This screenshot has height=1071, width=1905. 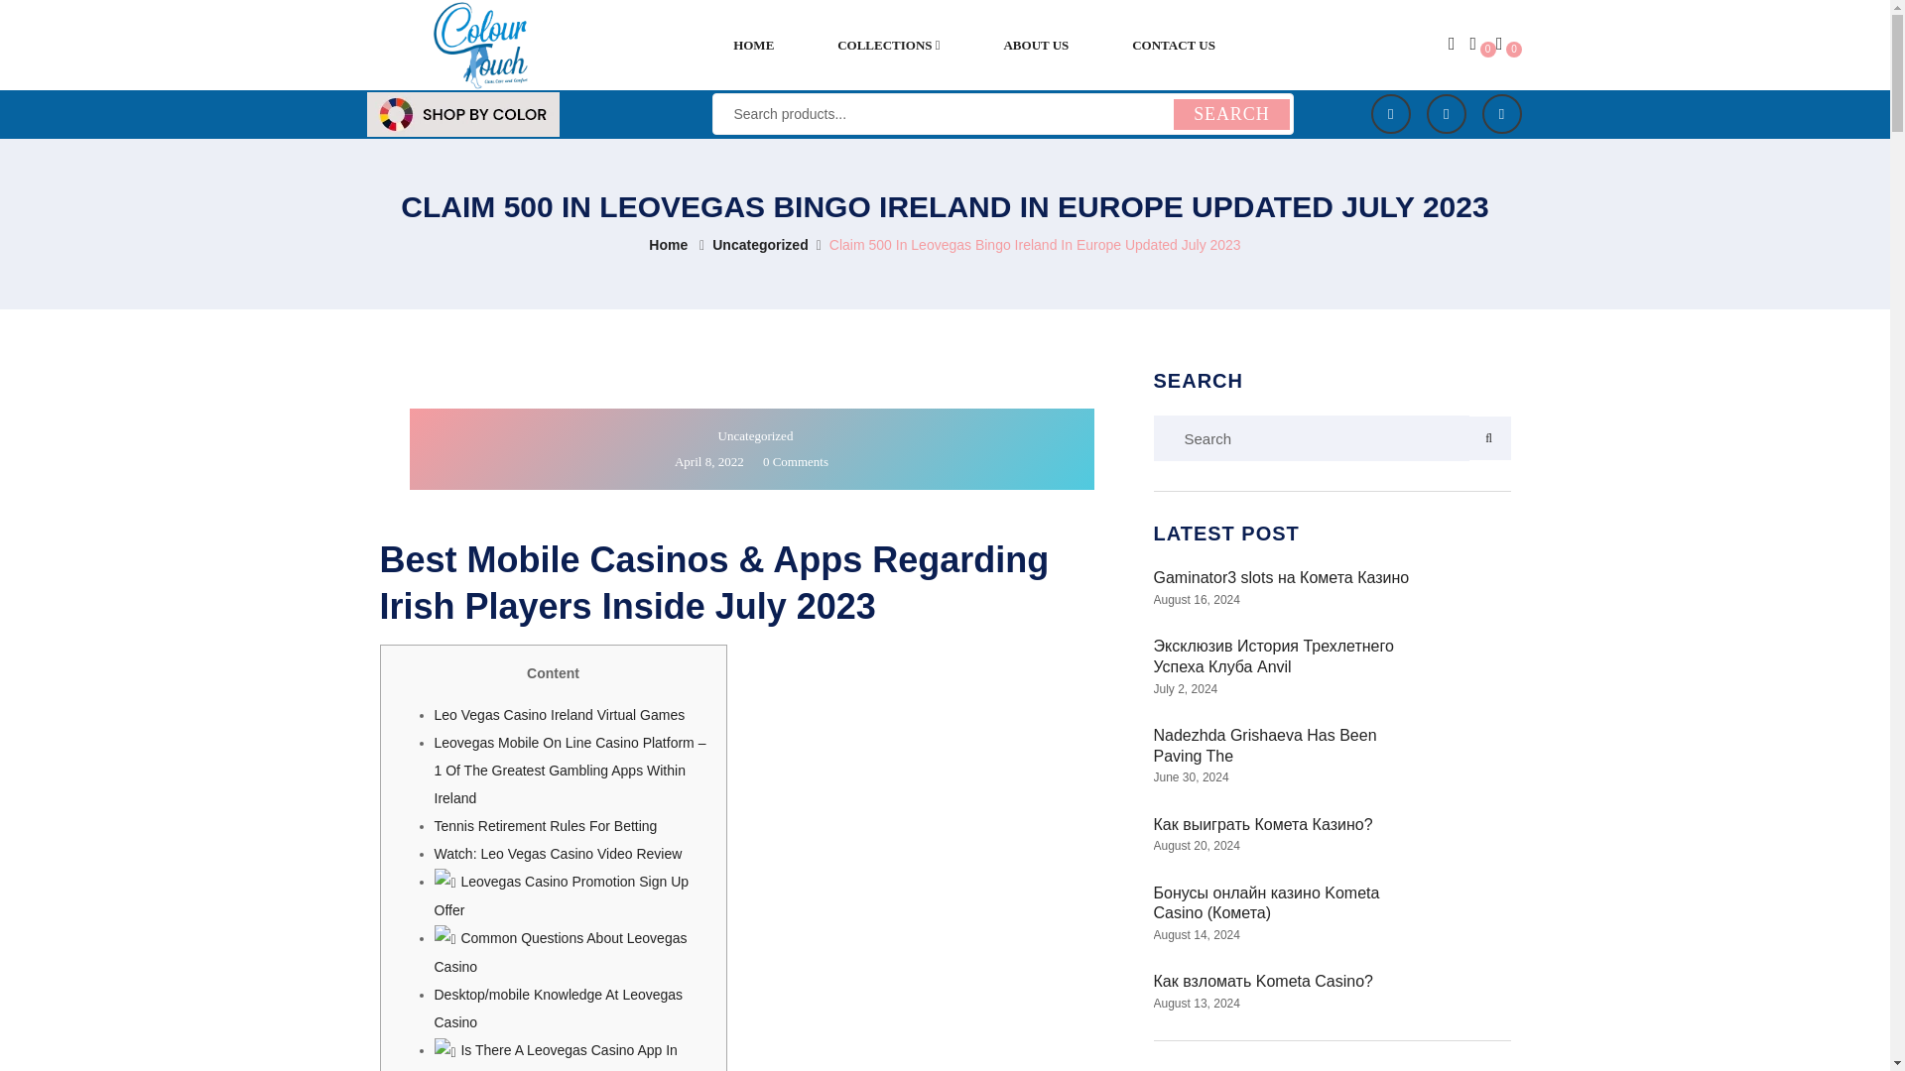 What do you see at coordinates (1173, 46) in the screenshot?
I see `CONTACT US` at bounding box center [1173, 46].